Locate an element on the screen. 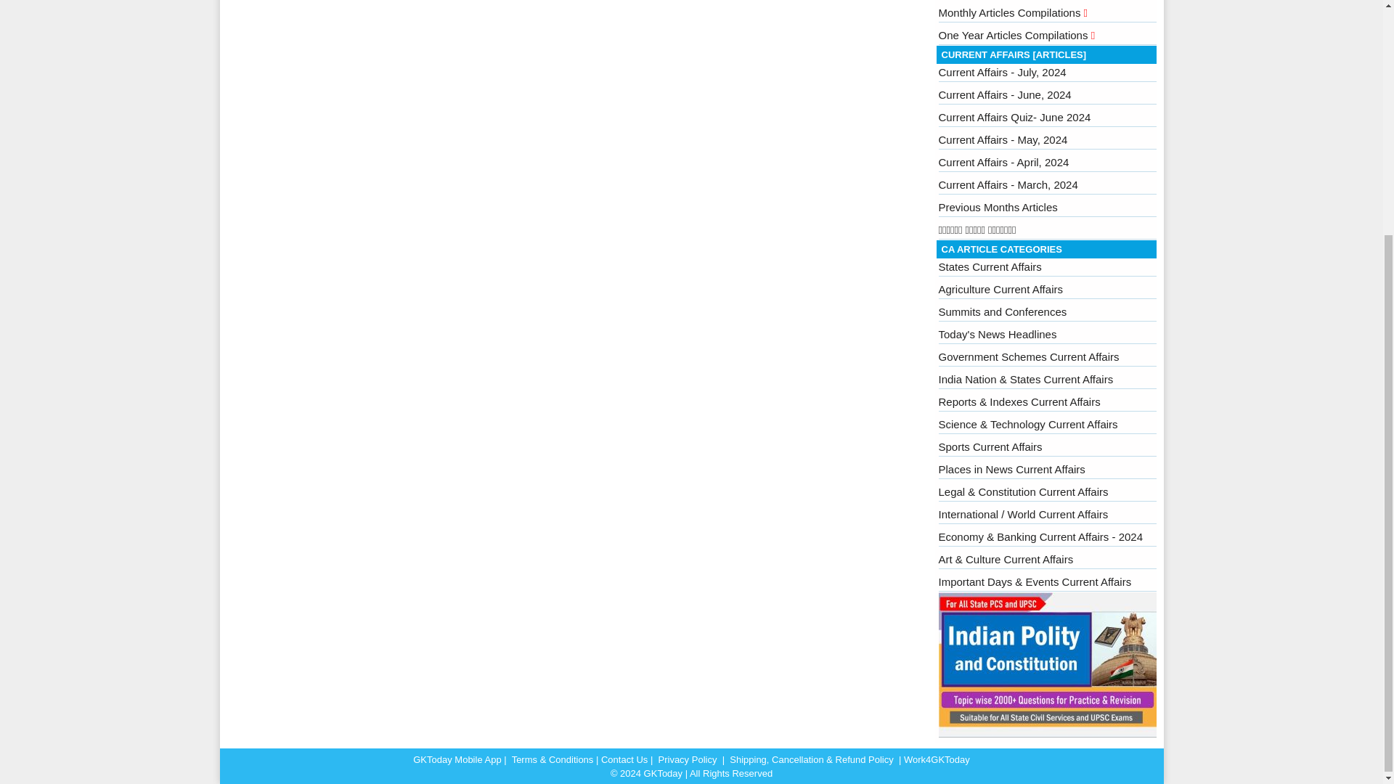 Image resolution: width=1394 pixels, height=784 pixels. Summits and Conferences is located at coordinates (1002, 312).